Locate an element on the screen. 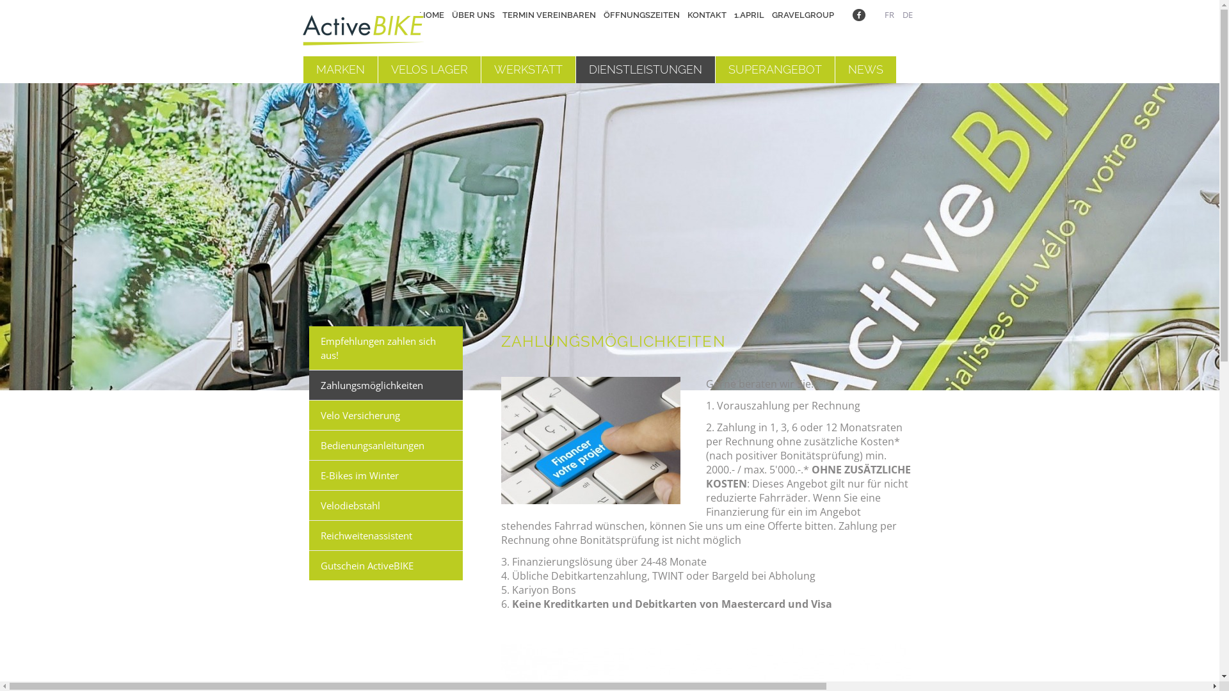 The height and width of the screenshot is (691, 1229). KONTAKT is located at coordinates (704, 15).